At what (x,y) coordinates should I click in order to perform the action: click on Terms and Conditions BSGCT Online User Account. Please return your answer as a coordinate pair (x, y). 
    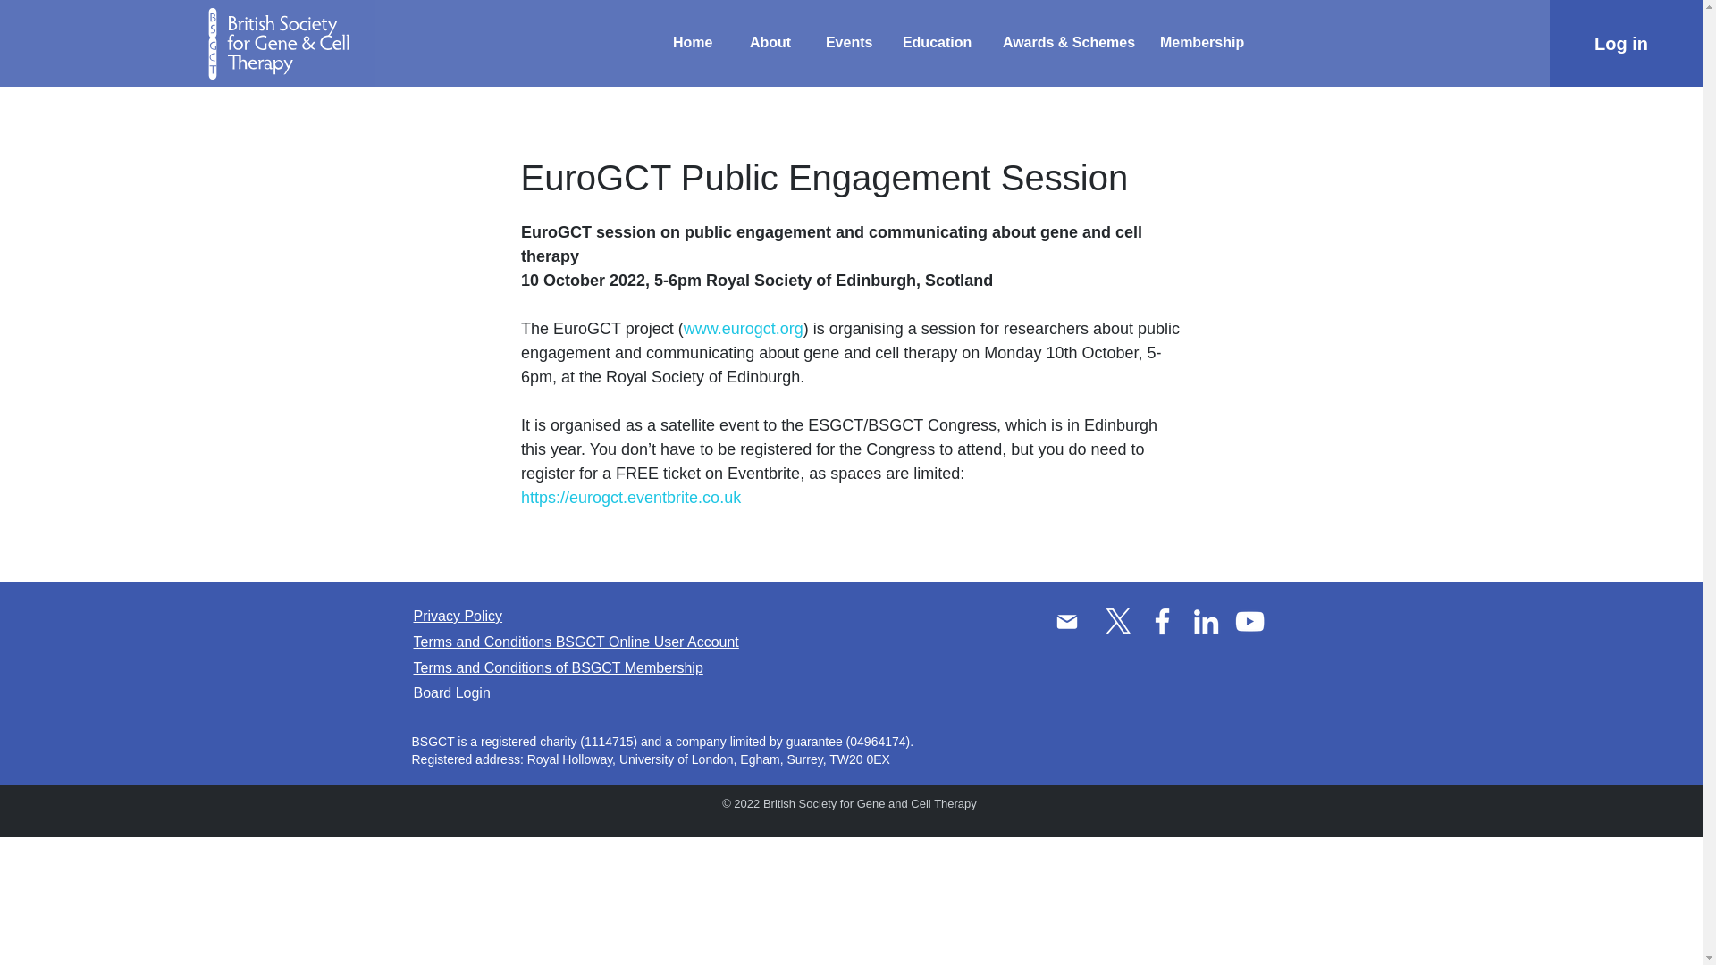
    Looking at the image, I should click on (576, 642).